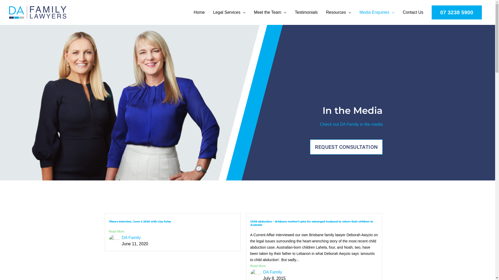  I want to click on REQUEST CONSULTATION, so click(346, 147).